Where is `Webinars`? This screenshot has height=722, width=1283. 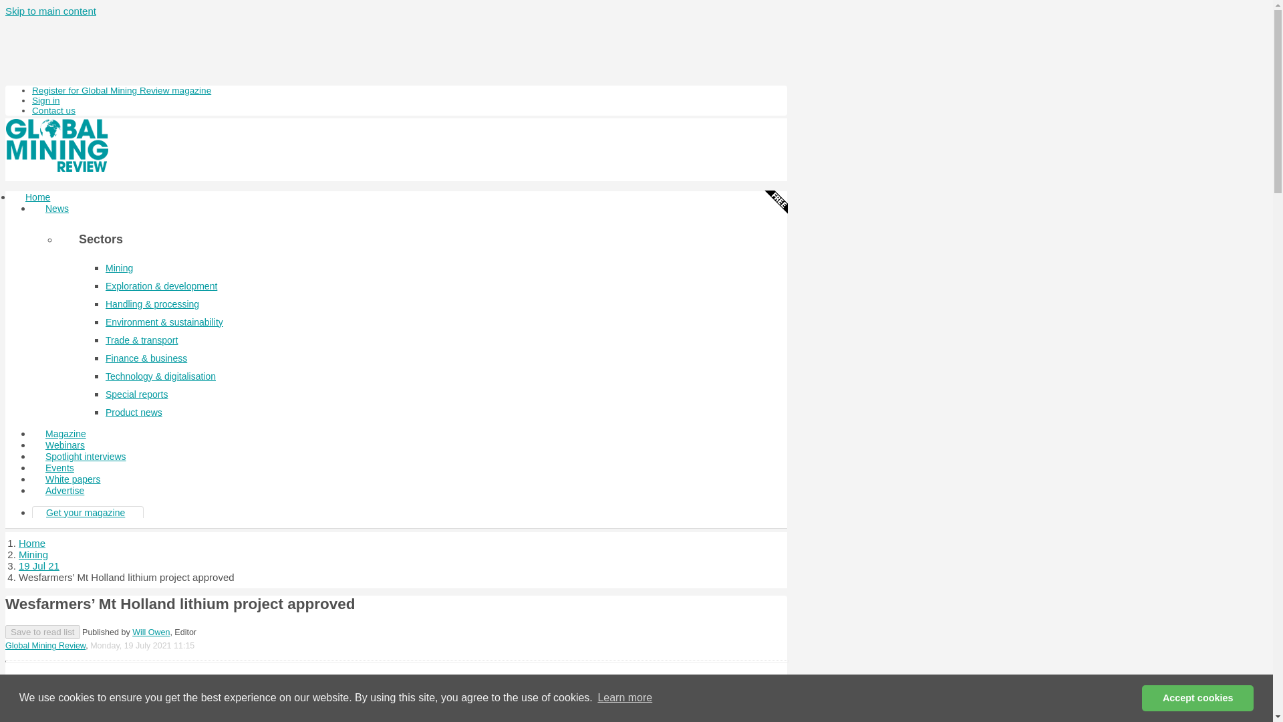
Webinars is located at coordinates (65, 445).